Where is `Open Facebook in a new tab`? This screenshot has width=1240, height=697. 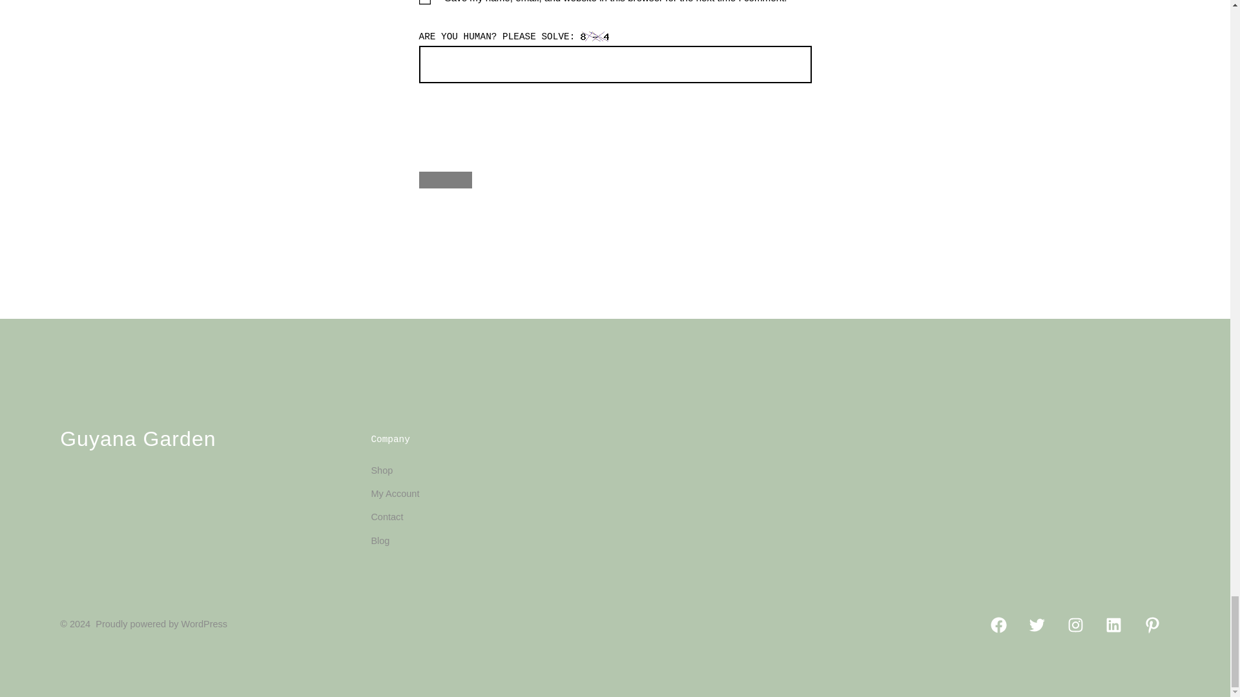 Open Facebook in a new tab is located at coordinates (998, 625).